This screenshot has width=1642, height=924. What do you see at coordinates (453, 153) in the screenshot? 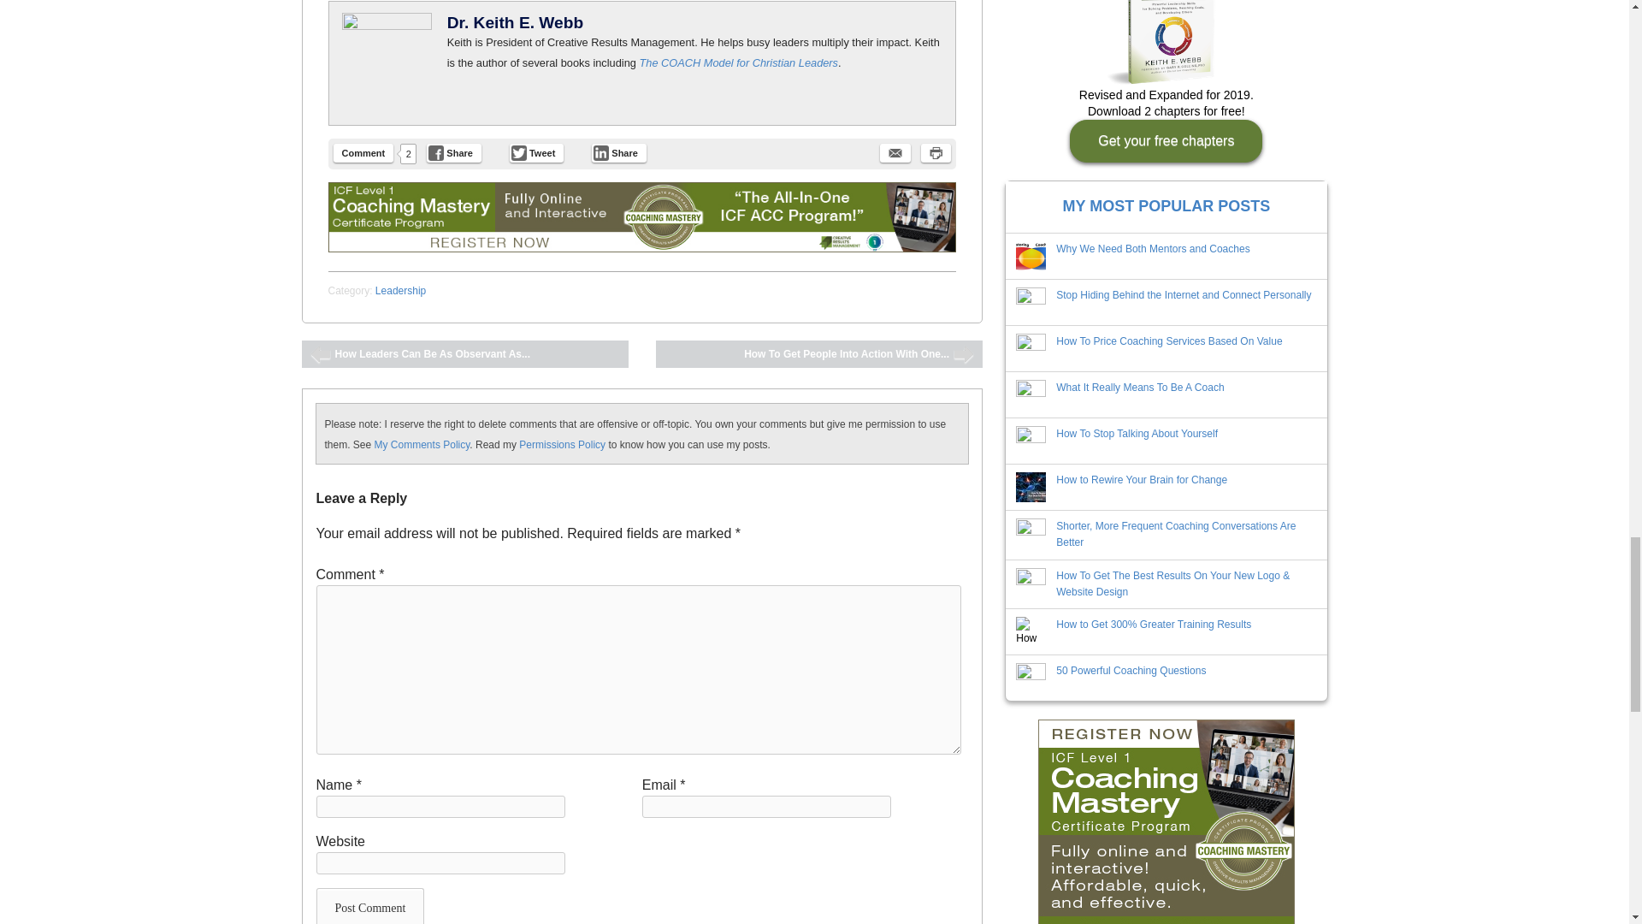
I see `Share on Facebook` at bounding box center [453, 153].